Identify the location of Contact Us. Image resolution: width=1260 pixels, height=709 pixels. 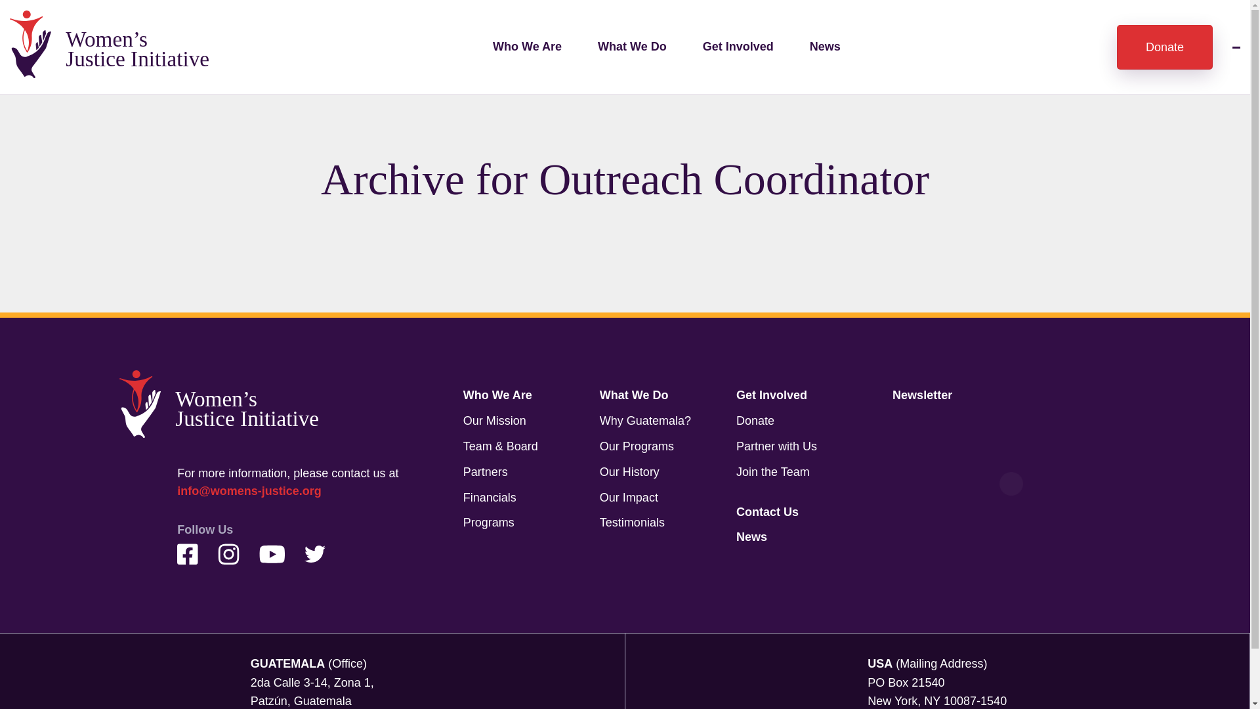
(767, 512).